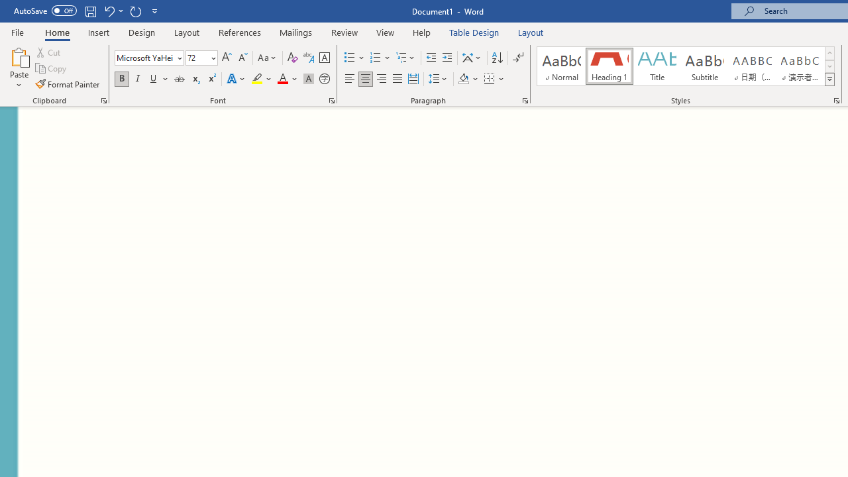 This screenshot has width=848, height=477. Describe the element at coordinates (19, 68) in the screenshot. I see `Paste` at that location.